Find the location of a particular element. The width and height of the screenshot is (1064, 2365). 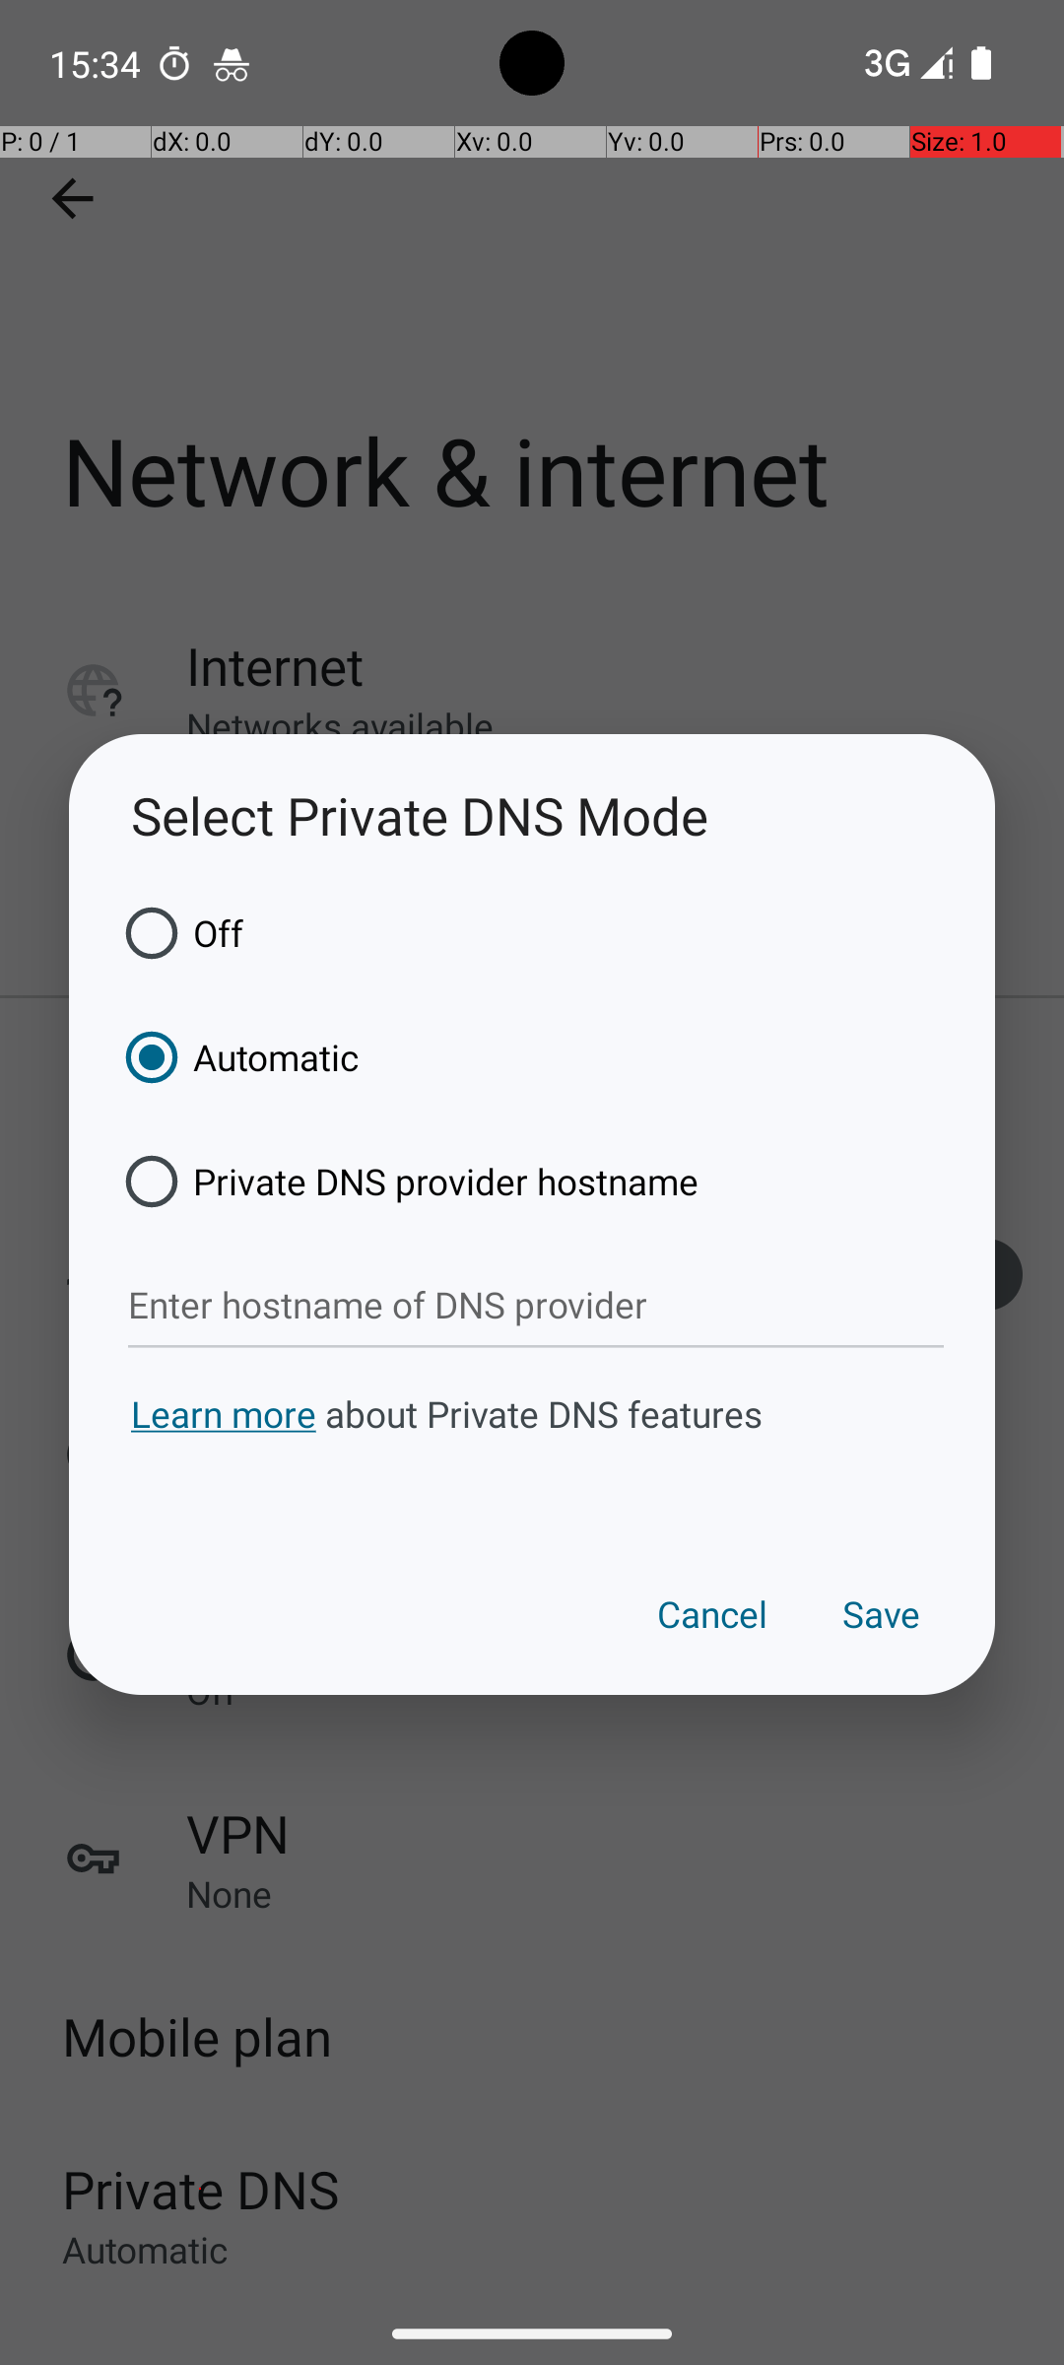

Select Private DNS Mode is located at coordinates (532, 816).